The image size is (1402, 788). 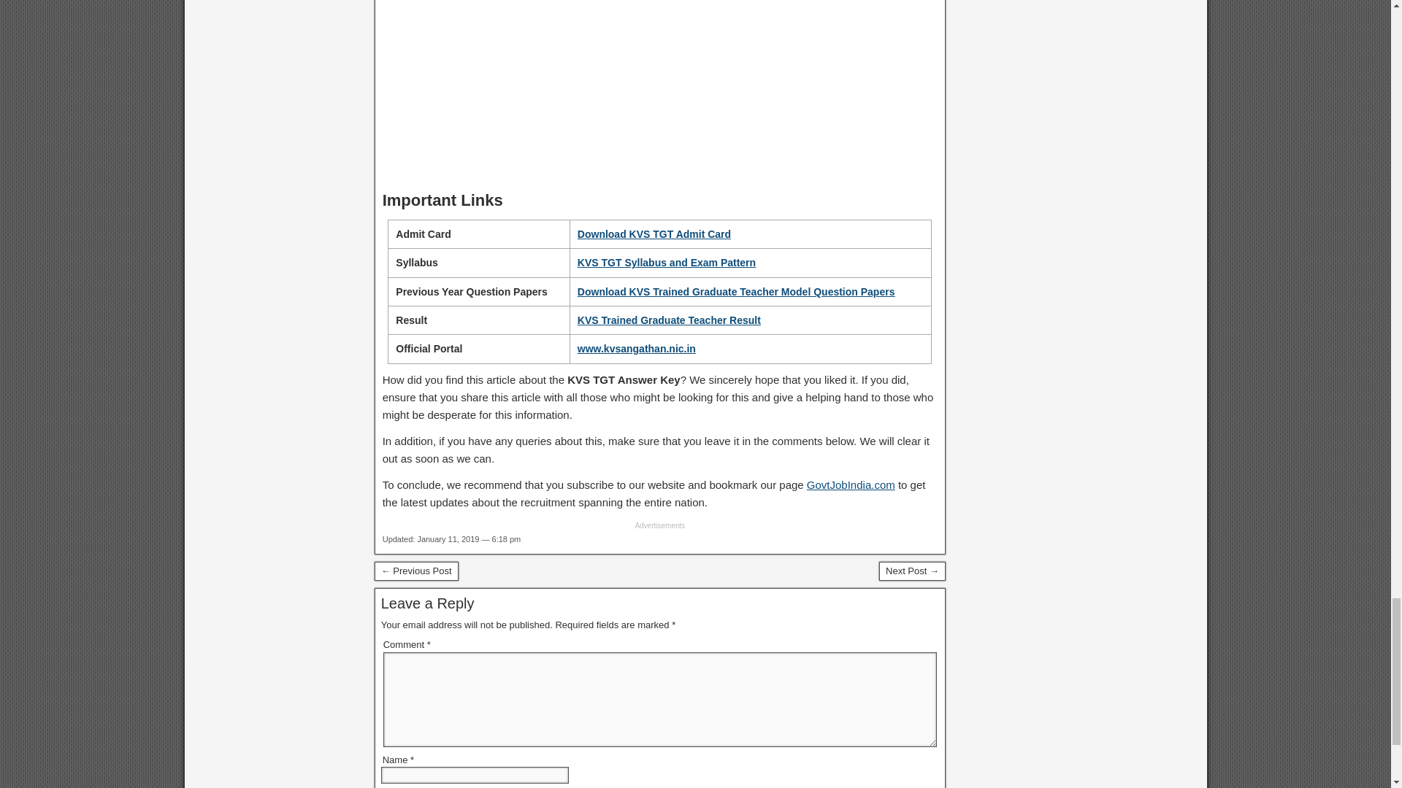 I want to click on Download KVS TGT Admit Card, so click(x=654, y=234).